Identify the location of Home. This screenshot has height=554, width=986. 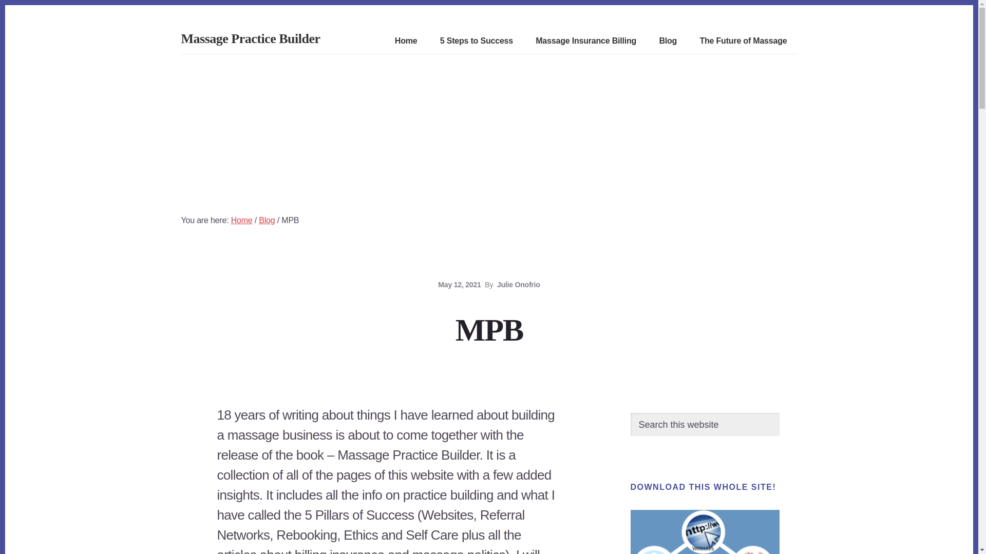
(241, 221).